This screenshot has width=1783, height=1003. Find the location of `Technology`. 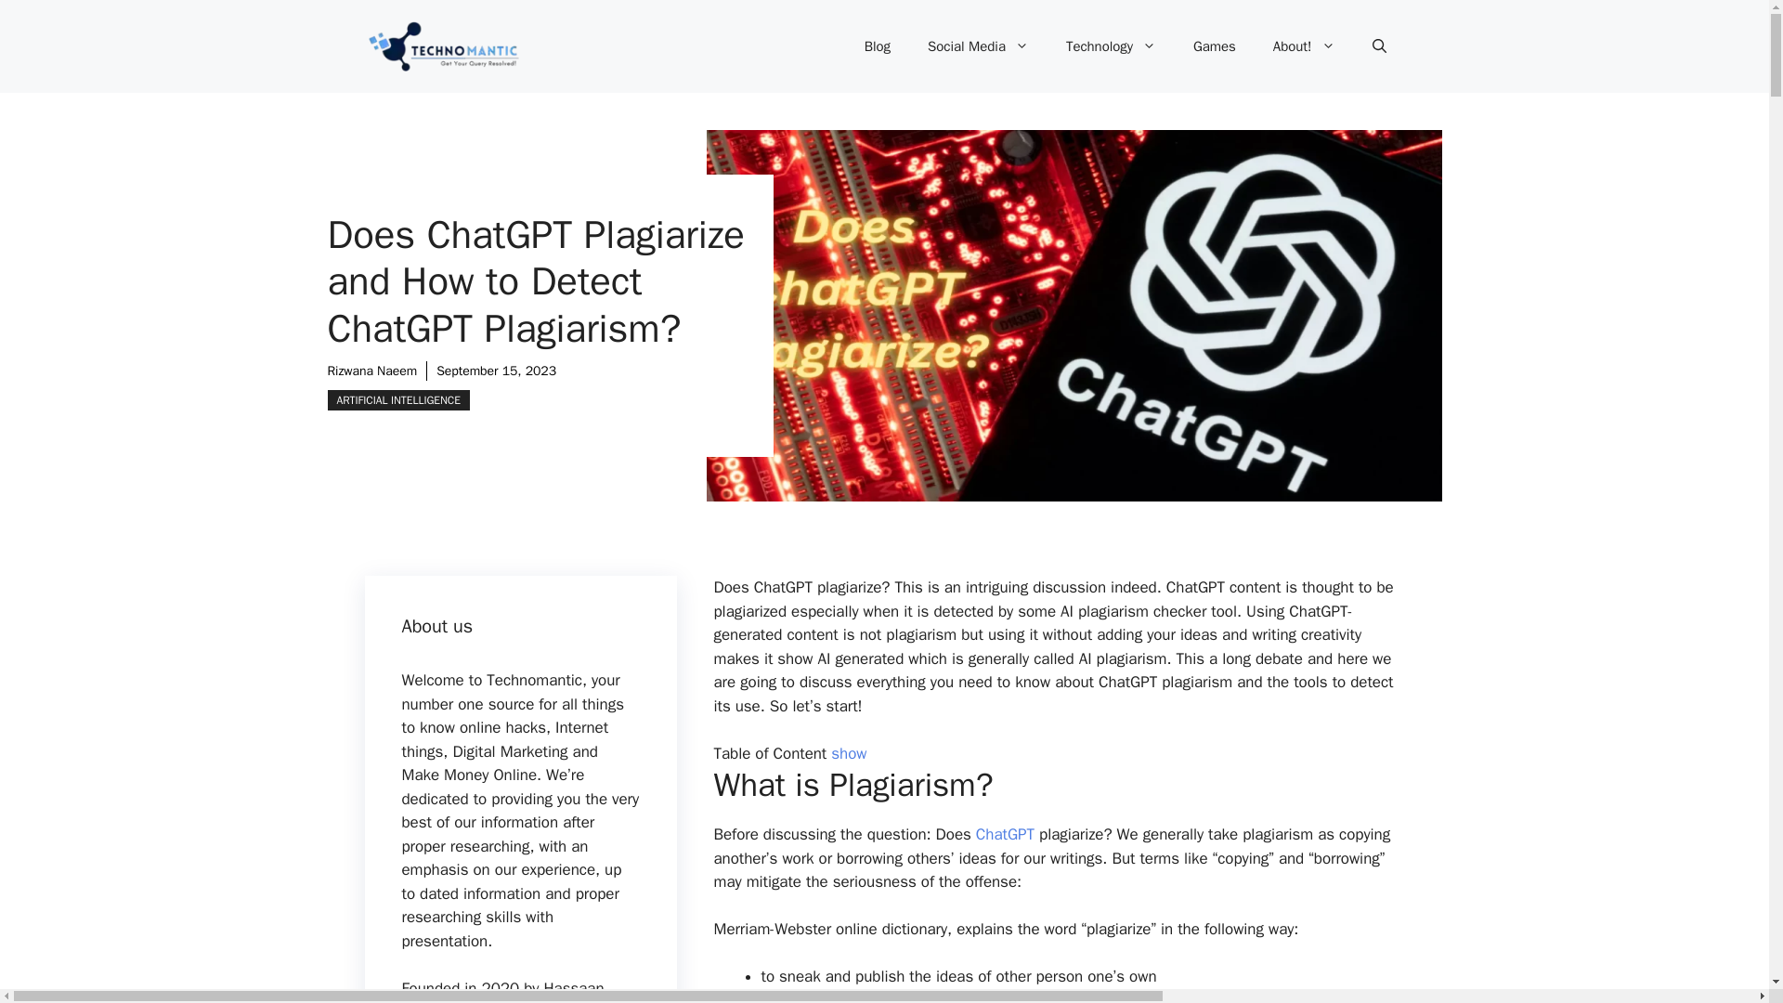

Technology is located at coordinates (1111, 46).